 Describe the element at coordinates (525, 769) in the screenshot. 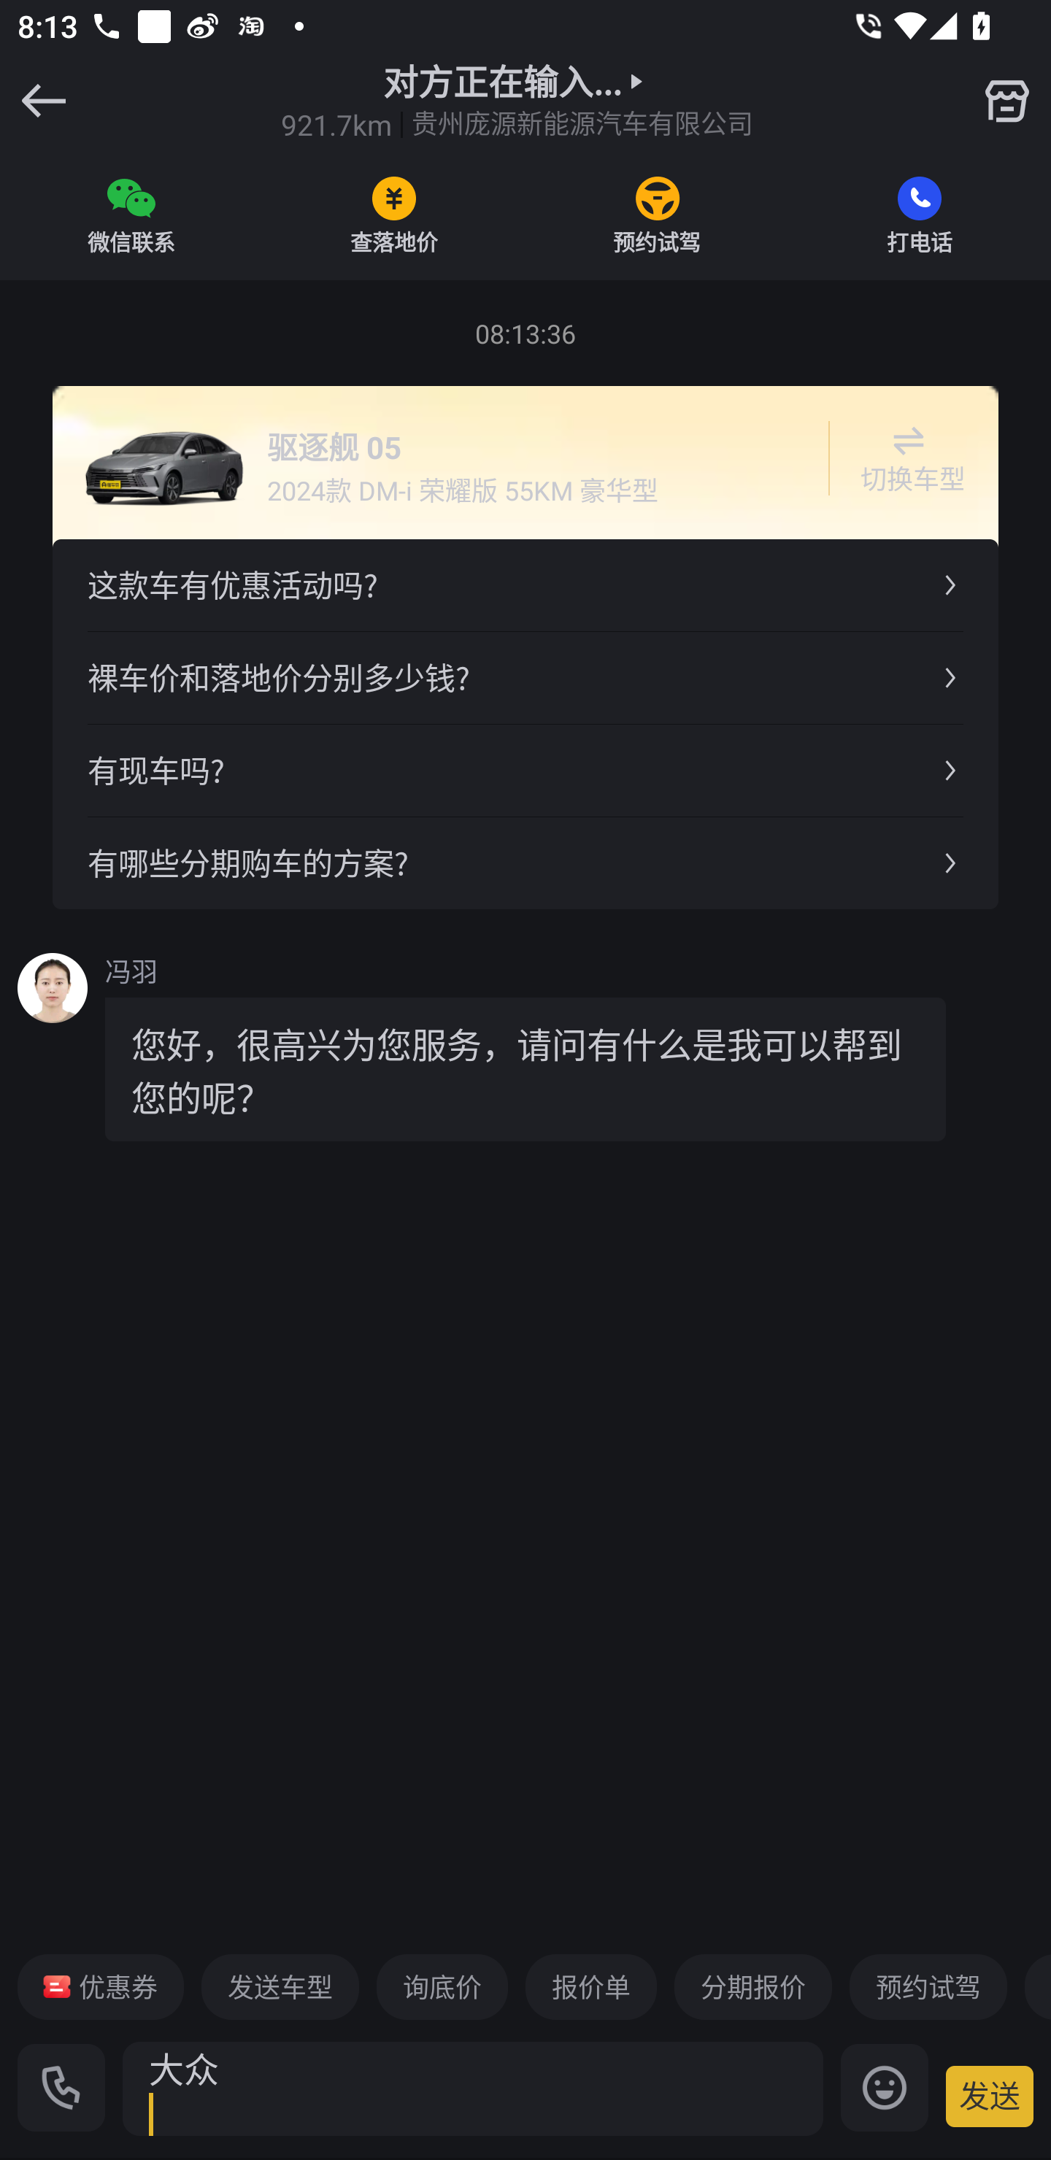

I see `有现车吗?` at that location.